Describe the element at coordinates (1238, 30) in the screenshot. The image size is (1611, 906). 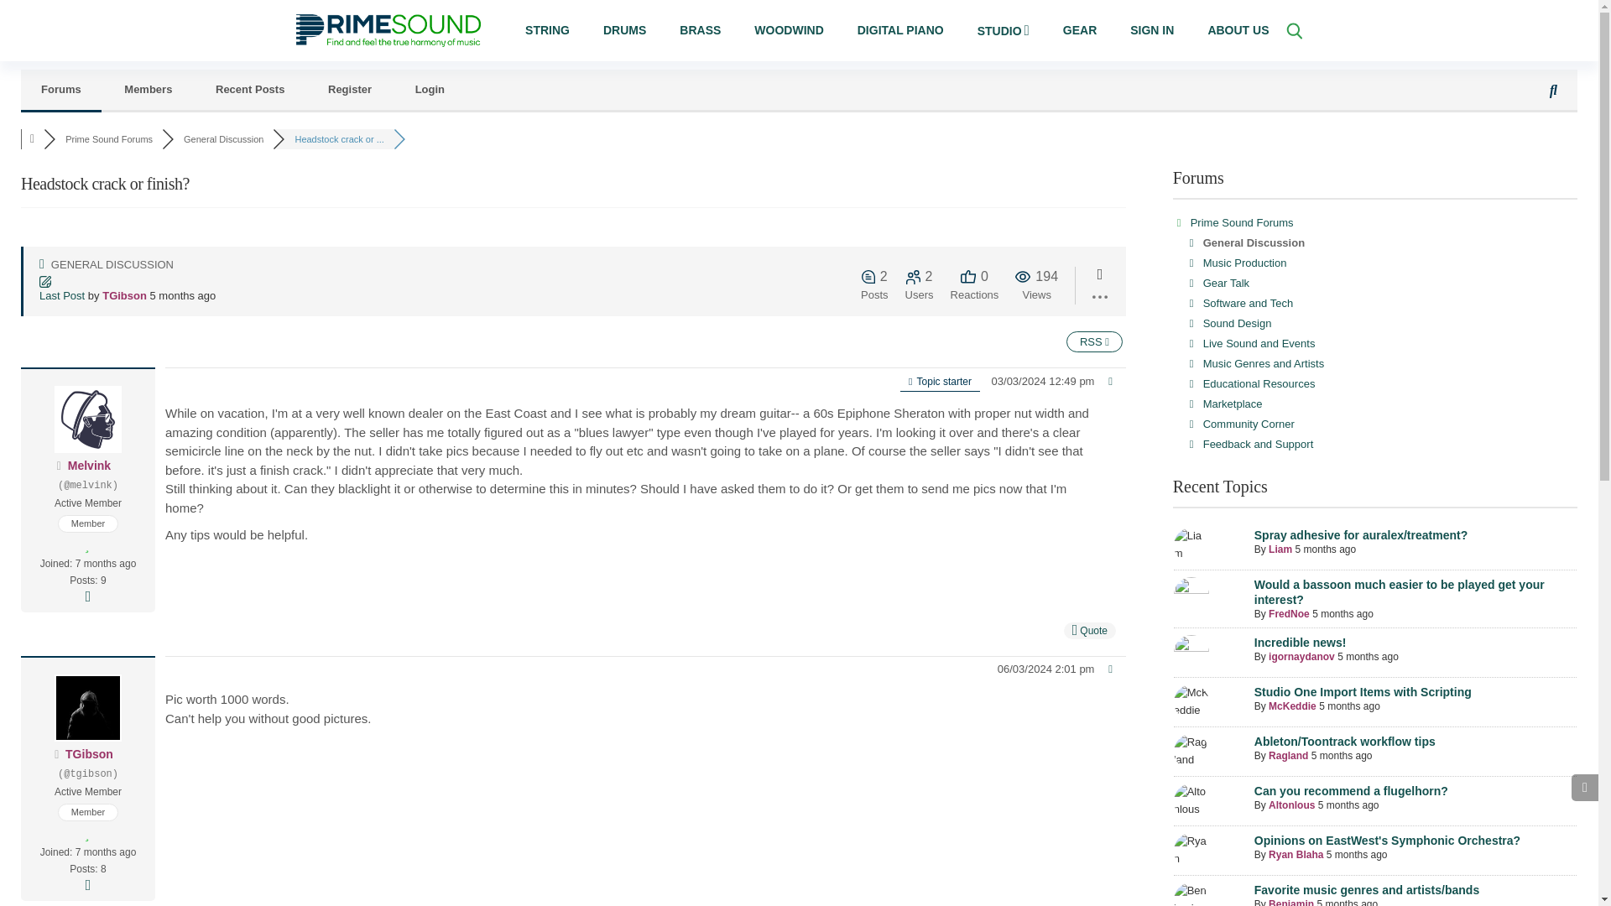
I see `ABOUT US` at that location.